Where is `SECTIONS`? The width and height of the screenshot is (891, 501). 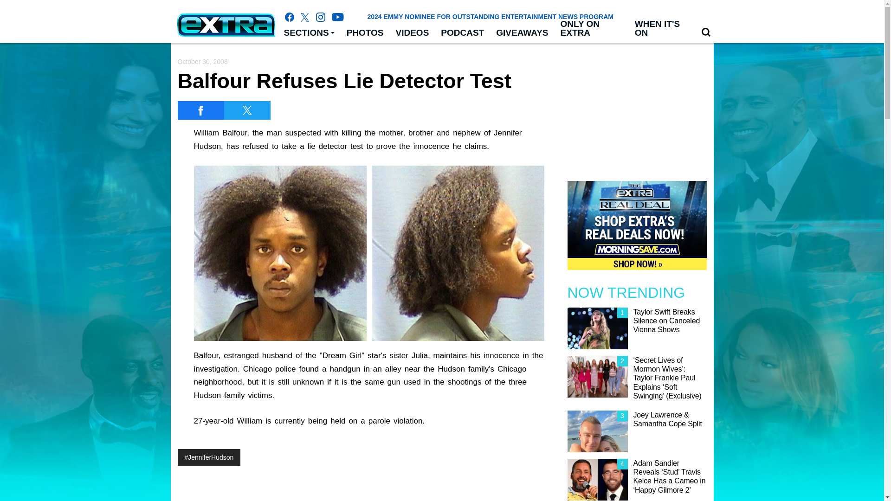
SECTIONS is located at coordinates (309, 33).